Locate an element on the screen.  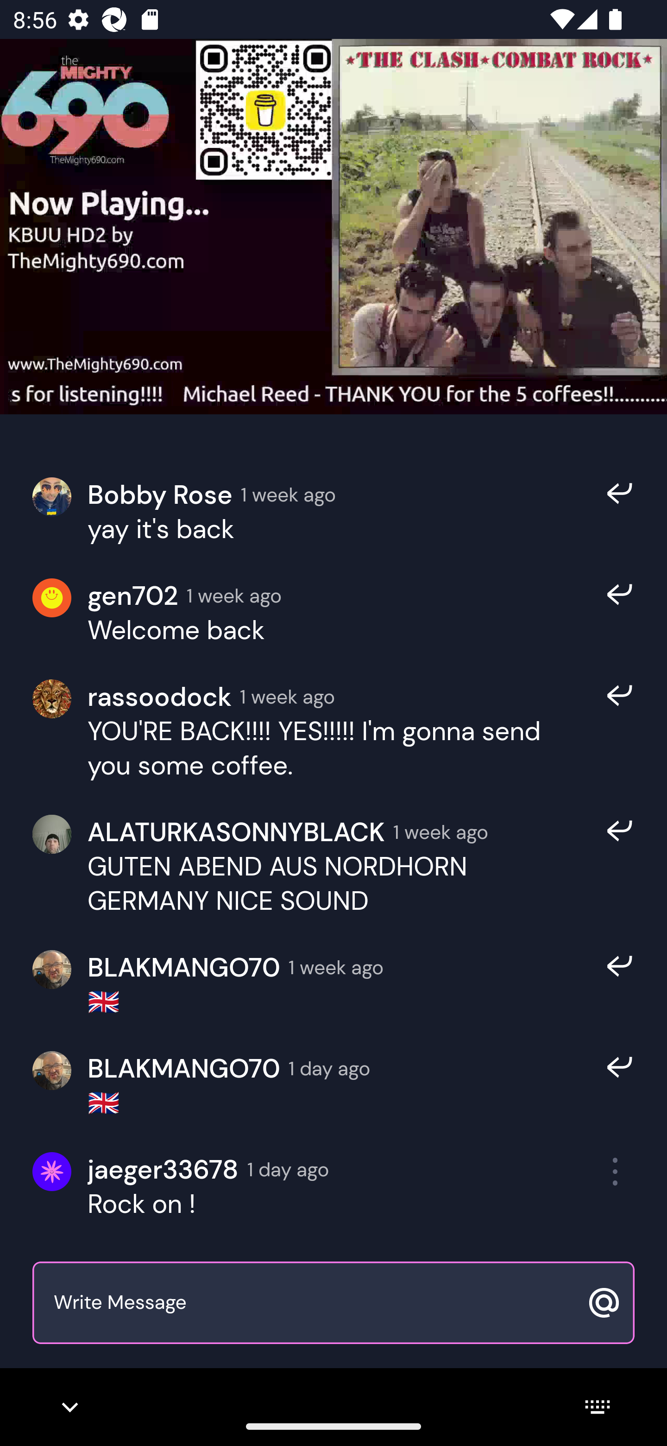
Bobby Rose is located at coordinates (160, 494).